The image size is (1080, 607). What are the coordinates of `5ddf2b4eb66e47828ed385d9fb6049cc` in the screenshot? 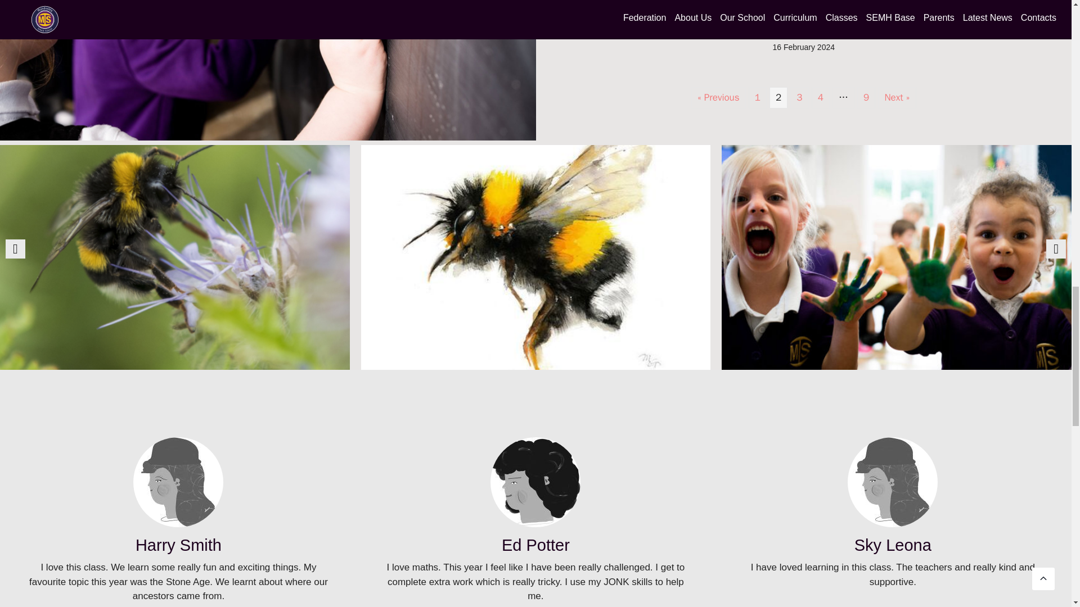 It's located at (535, 482).